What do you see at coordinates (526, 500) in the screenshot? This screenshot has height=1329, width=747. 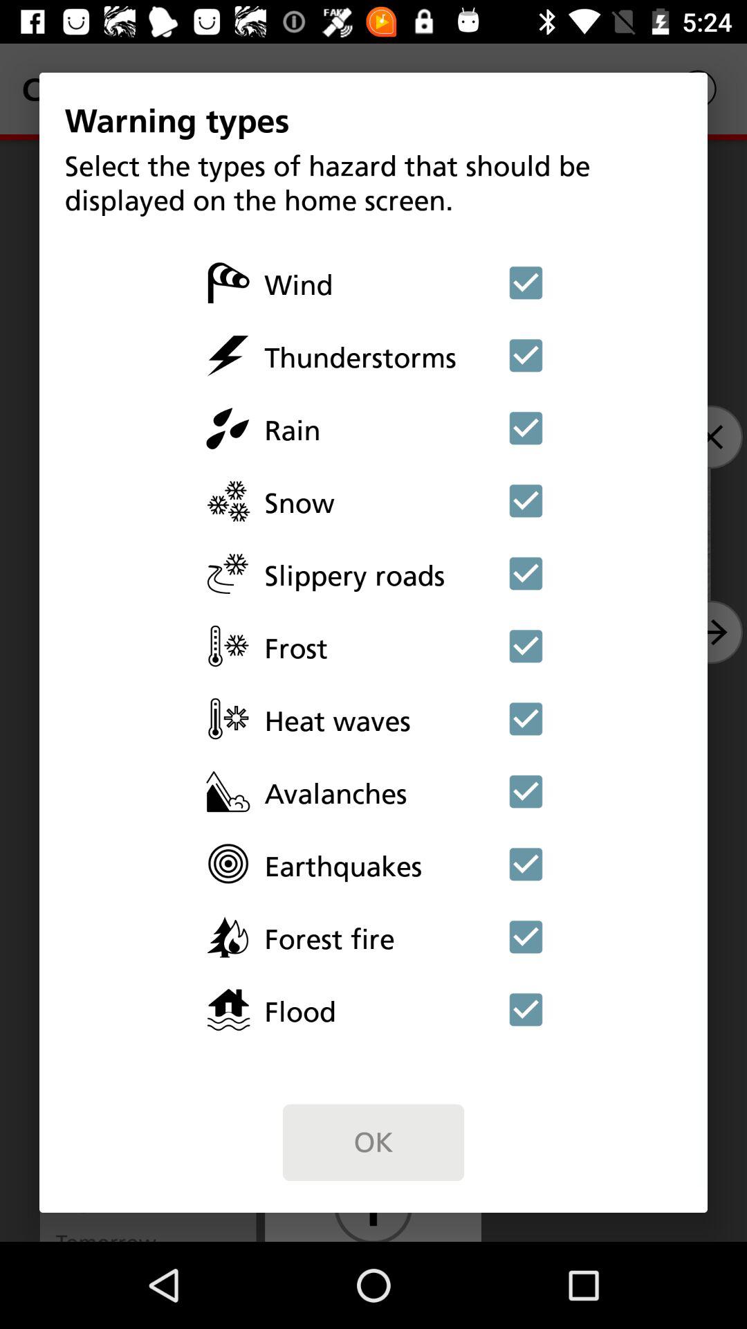 I see `check/uncheck` at bounding box center [526, 500].